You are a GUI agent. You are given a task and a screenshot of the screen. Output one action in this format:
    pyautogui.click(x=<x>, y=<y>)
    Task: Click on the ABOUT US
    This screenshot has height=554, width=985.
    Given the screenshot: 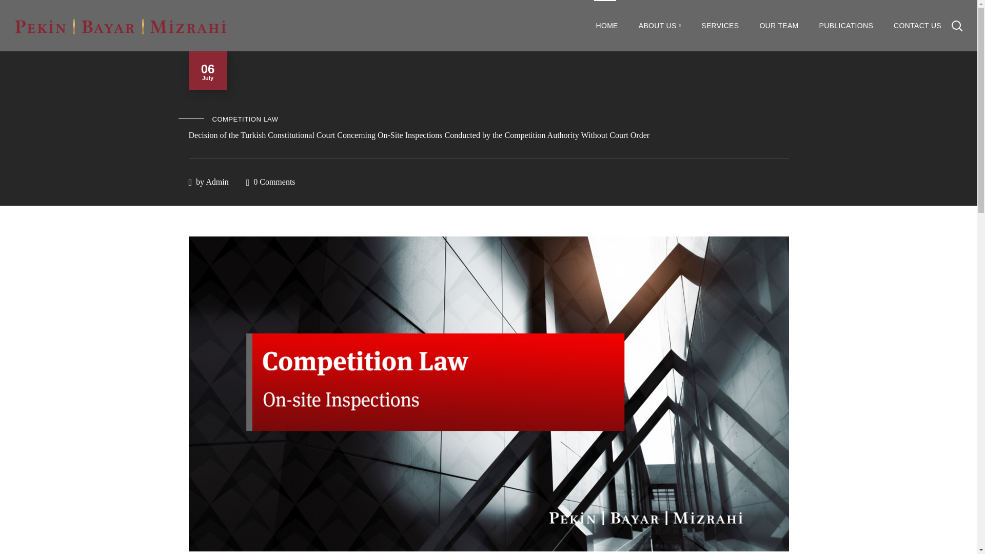 What is the action you would take?
    pyautogui.click(x=660, y=26)
    